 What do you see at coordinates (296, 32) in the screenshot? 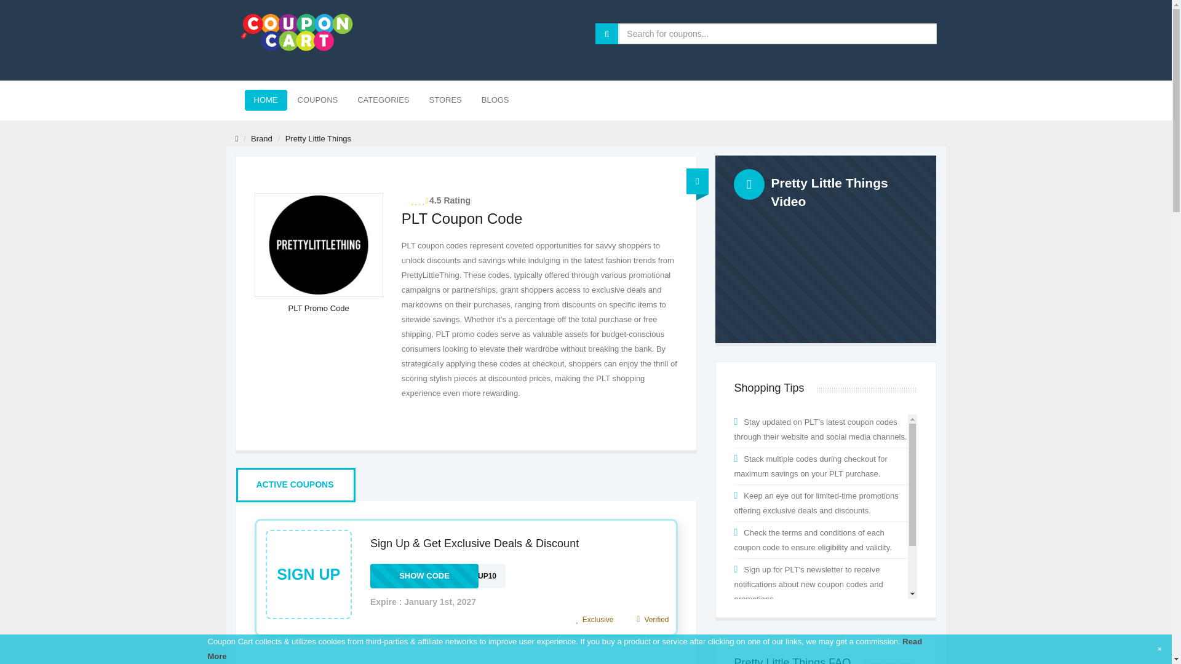
I see `Coupon Cart` at bounding box center [296, 32].